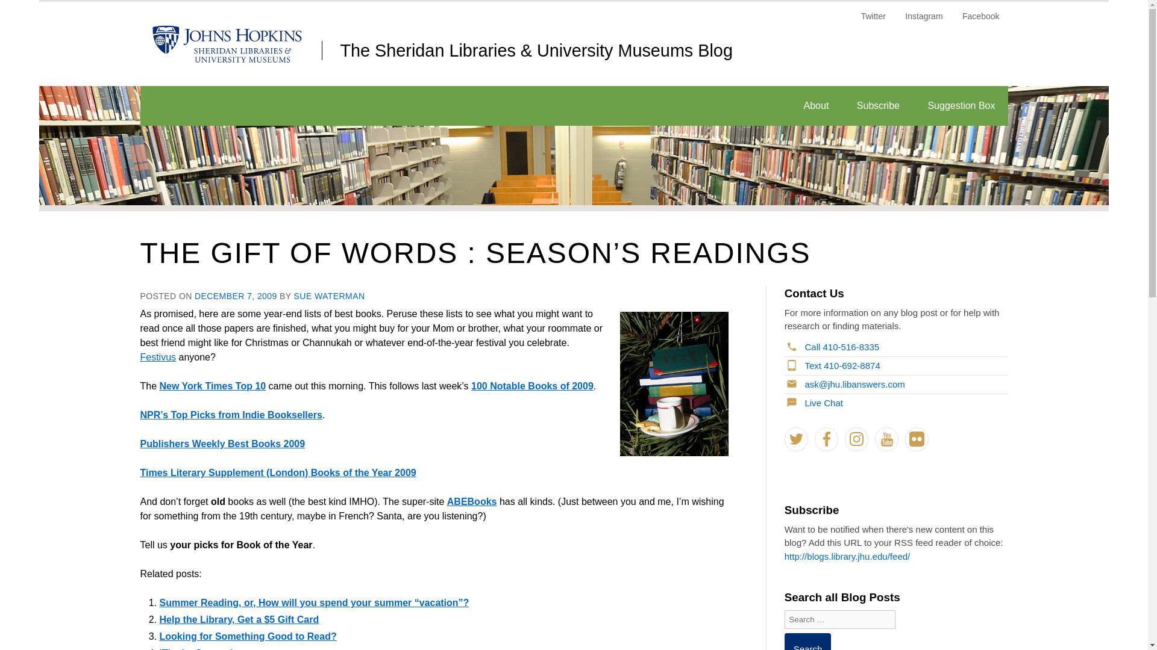  What do you see at coordinates (807, 642) in the screenshot?
I see `Search` at bounding box center [807, 642].